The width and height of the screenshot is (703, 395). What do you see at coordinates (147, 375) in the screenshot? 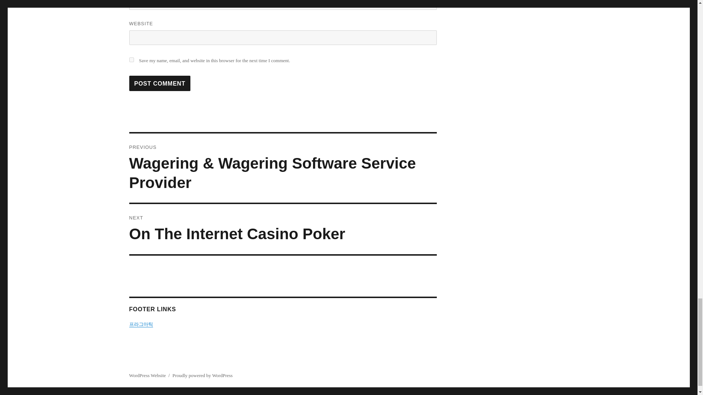
I see `Post Comment` at bounding box center [147, 375].